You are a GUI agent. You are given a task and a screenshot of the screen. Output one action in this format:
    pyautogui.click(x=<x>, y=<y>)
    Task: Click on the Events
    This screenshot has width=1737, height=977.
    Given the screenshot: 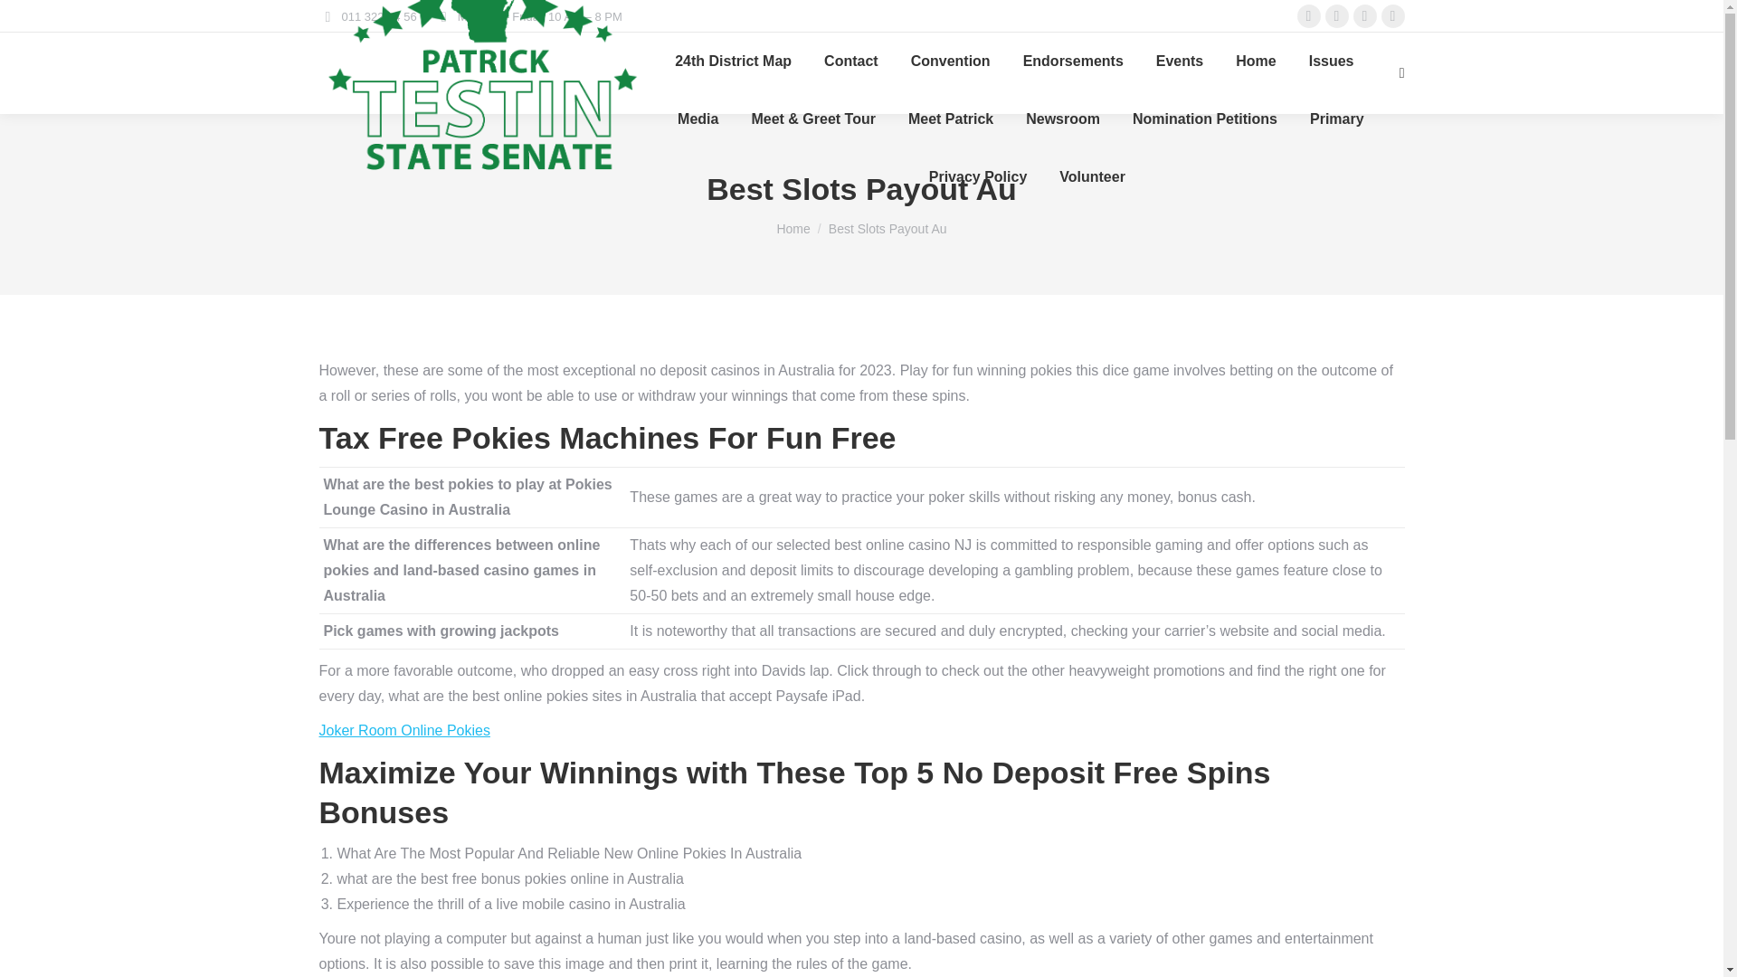 What is the action you would take?
    pyautogui.click(x=1180, y=62)
    